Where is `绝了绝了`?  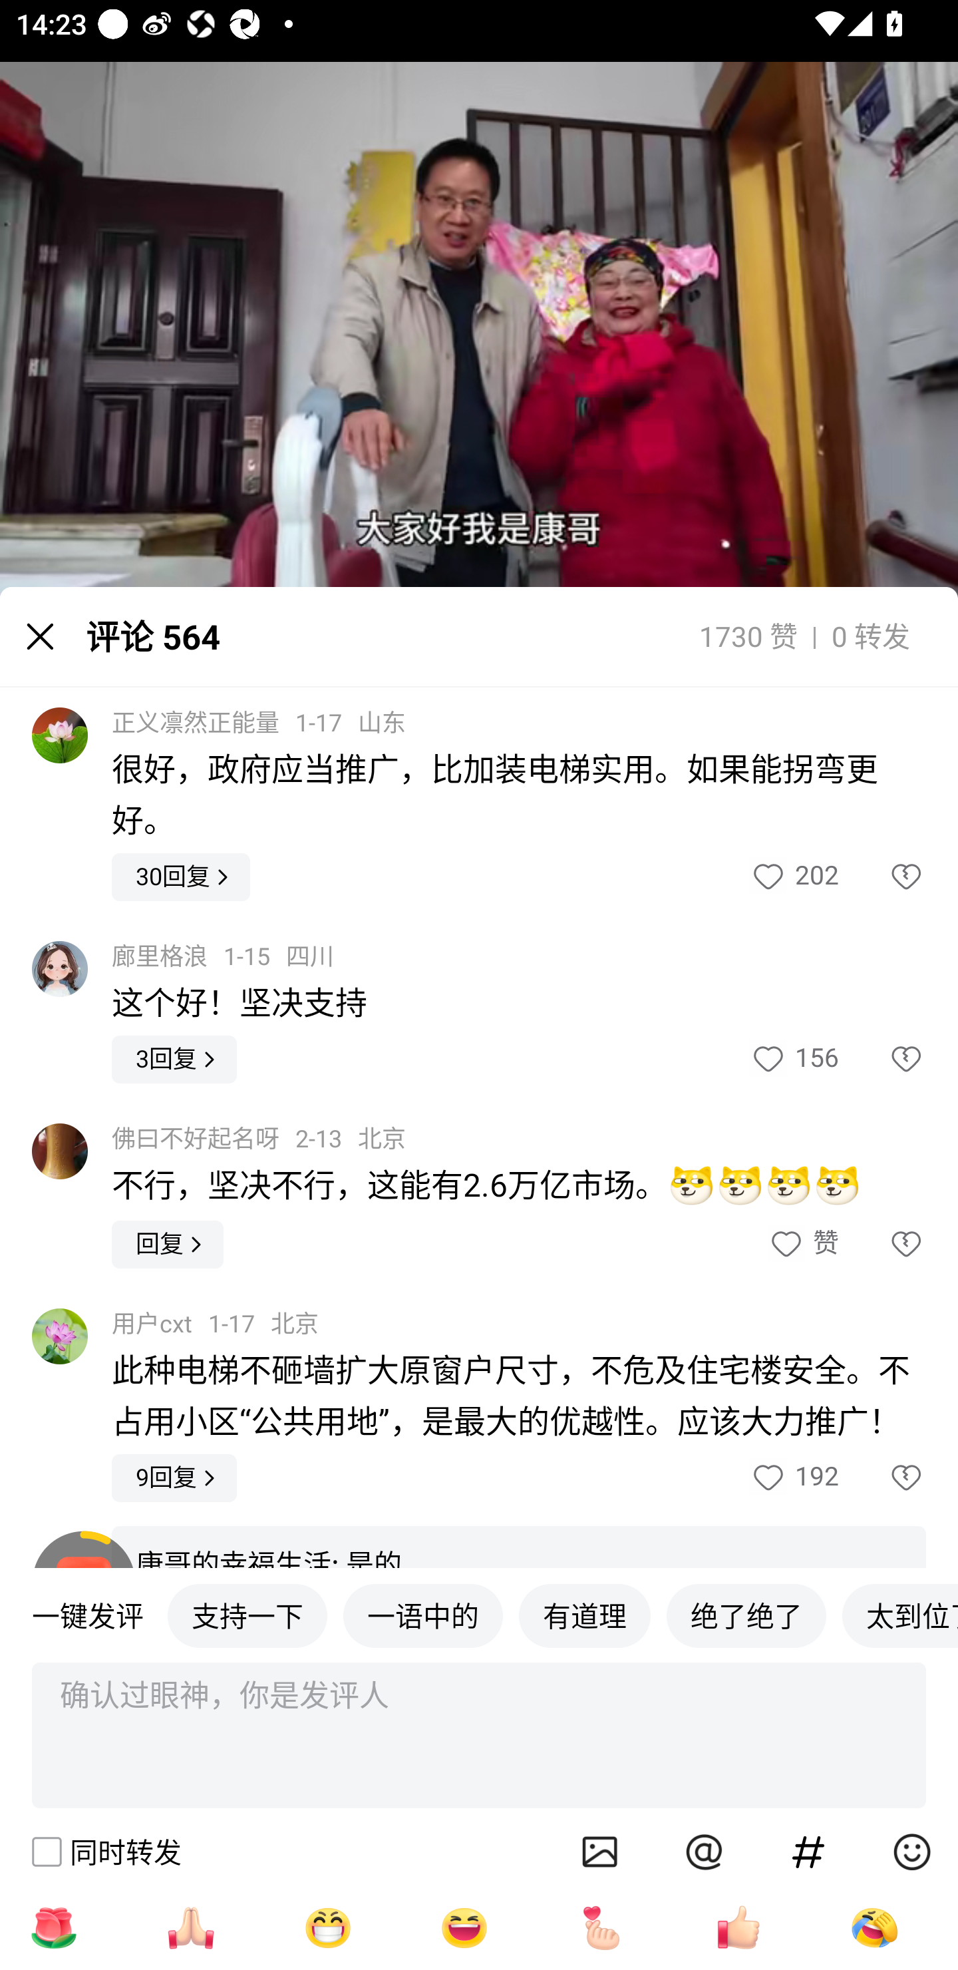 绝了绝了 is located at coordinates (746, 1615).